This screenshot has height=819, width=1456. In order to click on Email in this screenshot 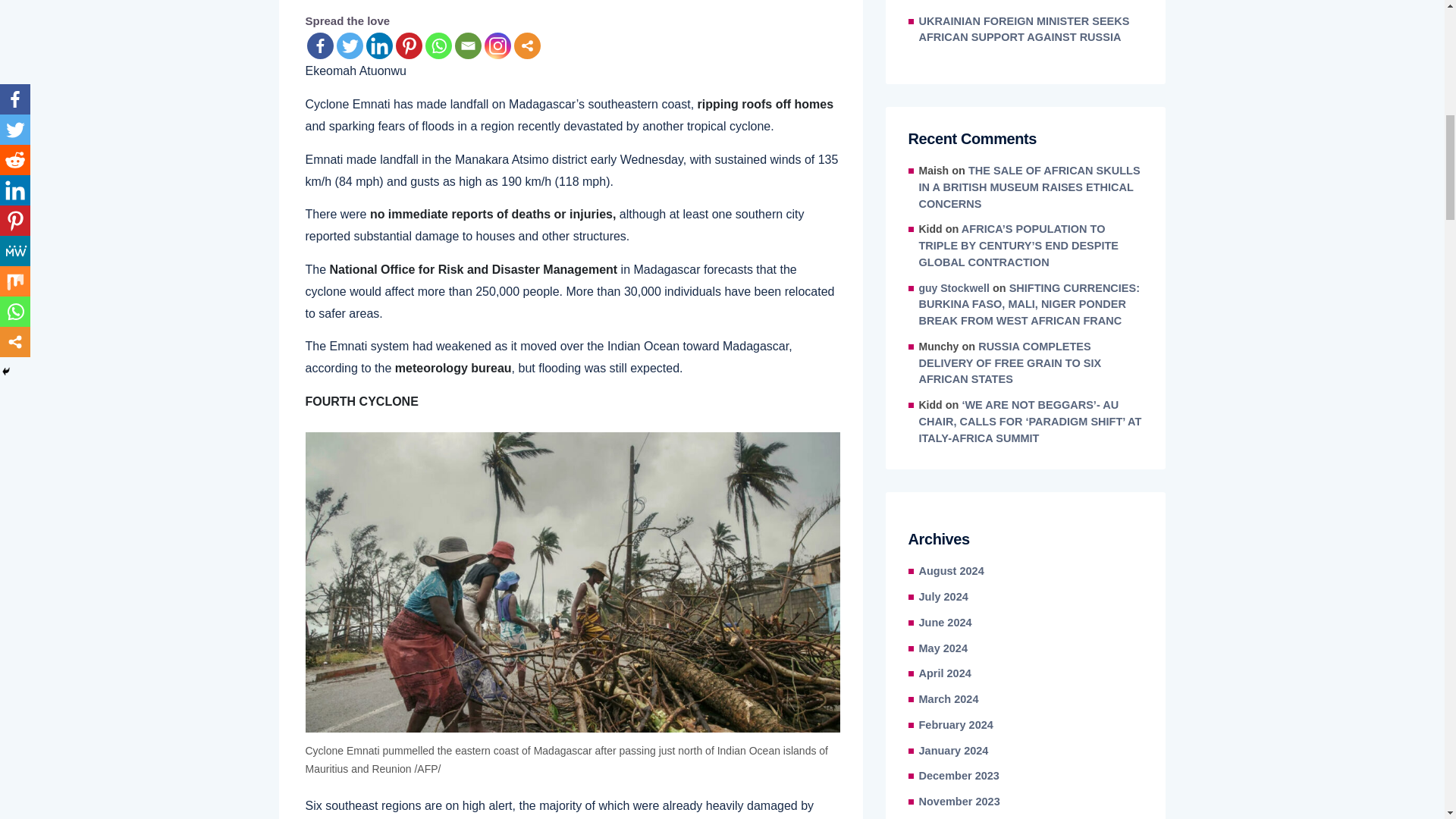, I will do `click(468, 45)`.